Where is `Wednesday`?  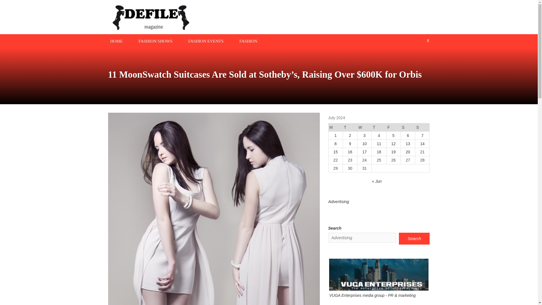
Wednesday is located at coordinates (364, 127).